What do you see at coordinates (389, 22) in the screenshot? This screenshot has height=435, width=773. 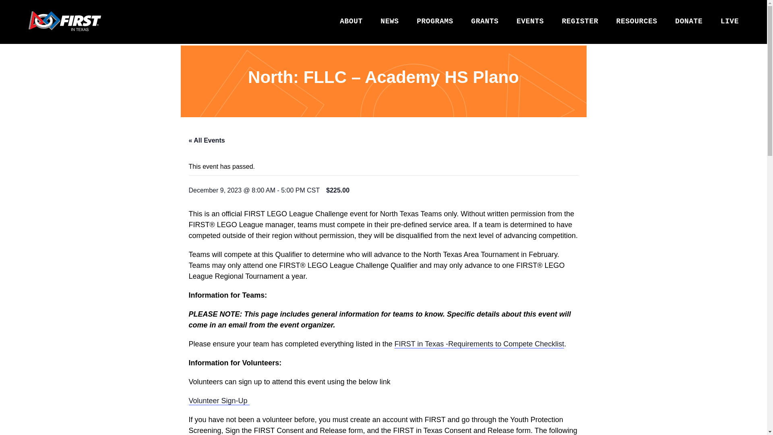 I see `NEWS` at bounding box center [389, 22].